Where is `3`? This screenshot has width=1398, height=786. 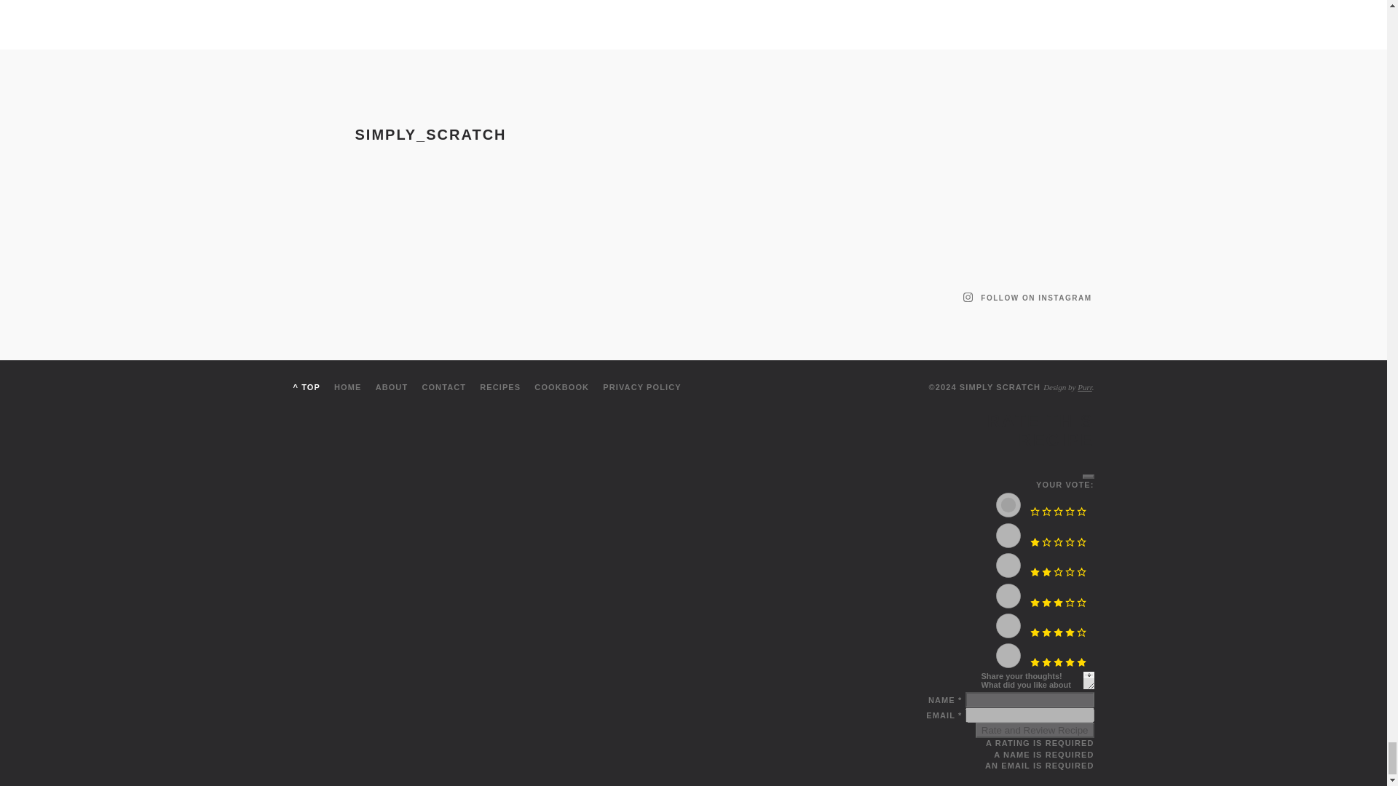 3 is located at coordinates (1008, 595).